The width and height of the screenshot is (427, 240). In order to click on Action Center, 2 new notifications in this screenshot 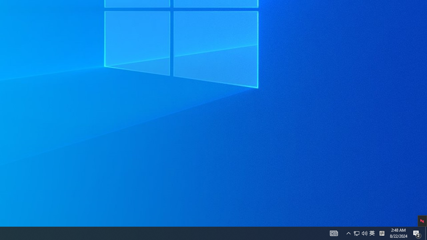, I will do `click(348, 233)`.